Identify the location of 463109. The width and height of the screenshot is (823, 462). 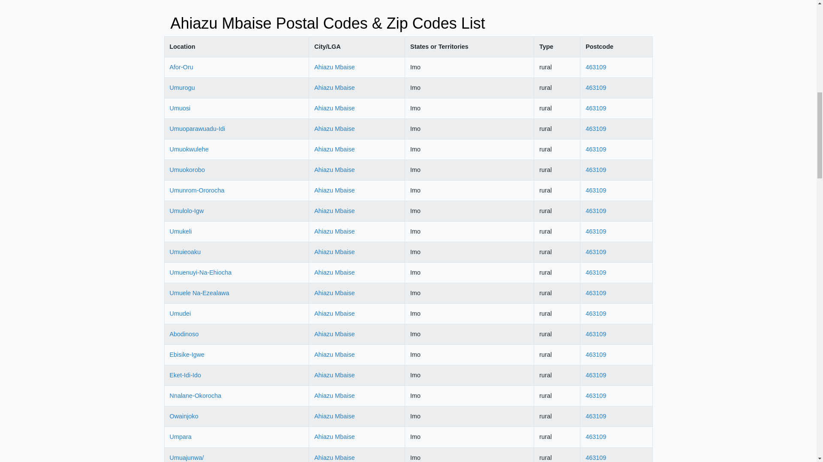
(595, 231).